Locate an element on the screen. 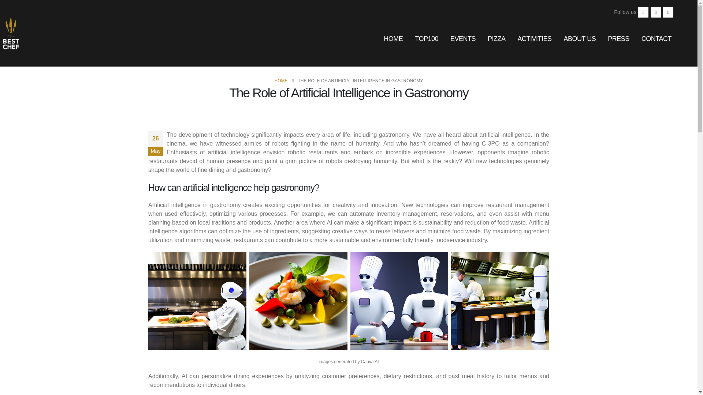  Youtube is located at coordinates (655, 12).